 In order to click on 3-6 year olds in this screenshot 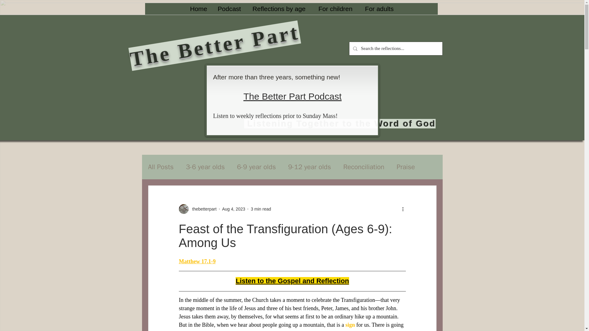, I will do `click(206, 167)`.